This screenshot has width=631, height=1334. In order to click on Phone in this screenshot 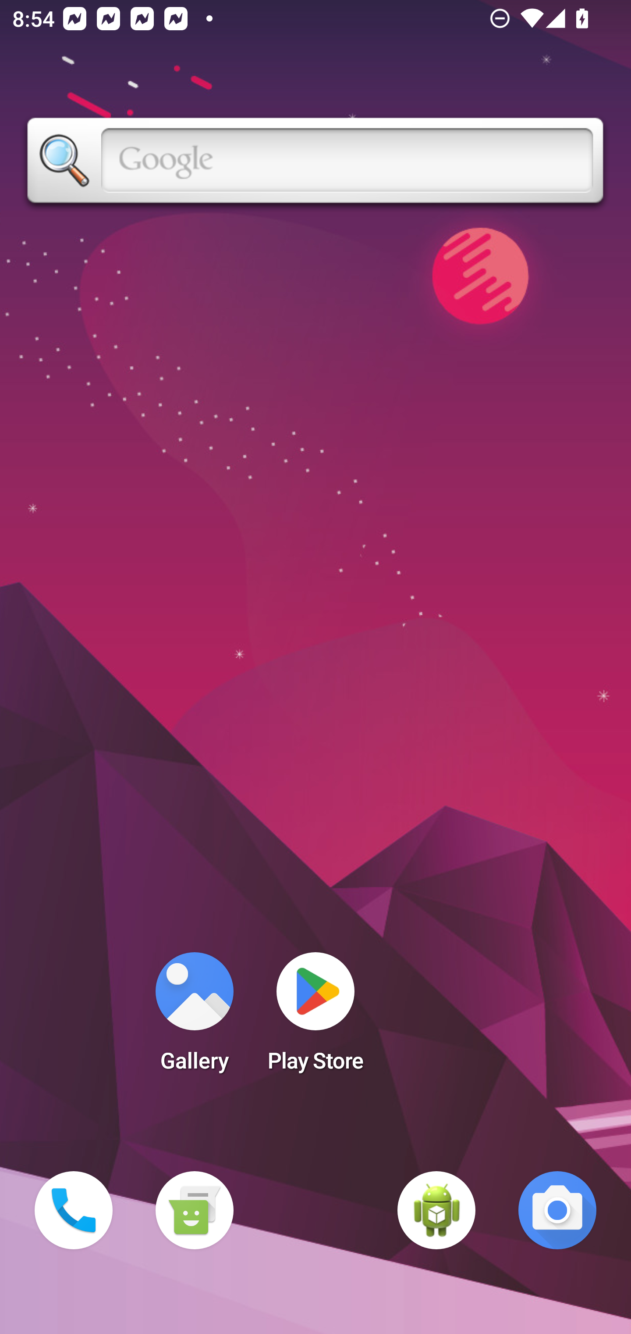, I will do `click(74, 1210)`.